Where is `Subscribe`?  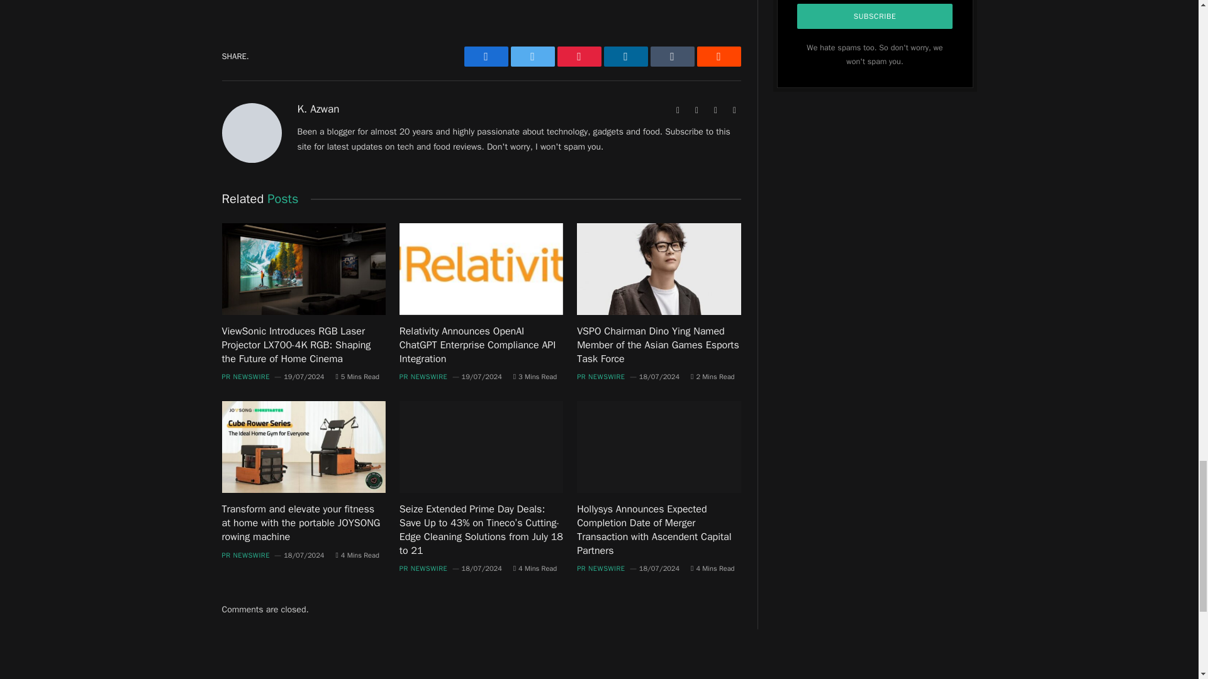 Subscribe is located at coordinates (875, 16).